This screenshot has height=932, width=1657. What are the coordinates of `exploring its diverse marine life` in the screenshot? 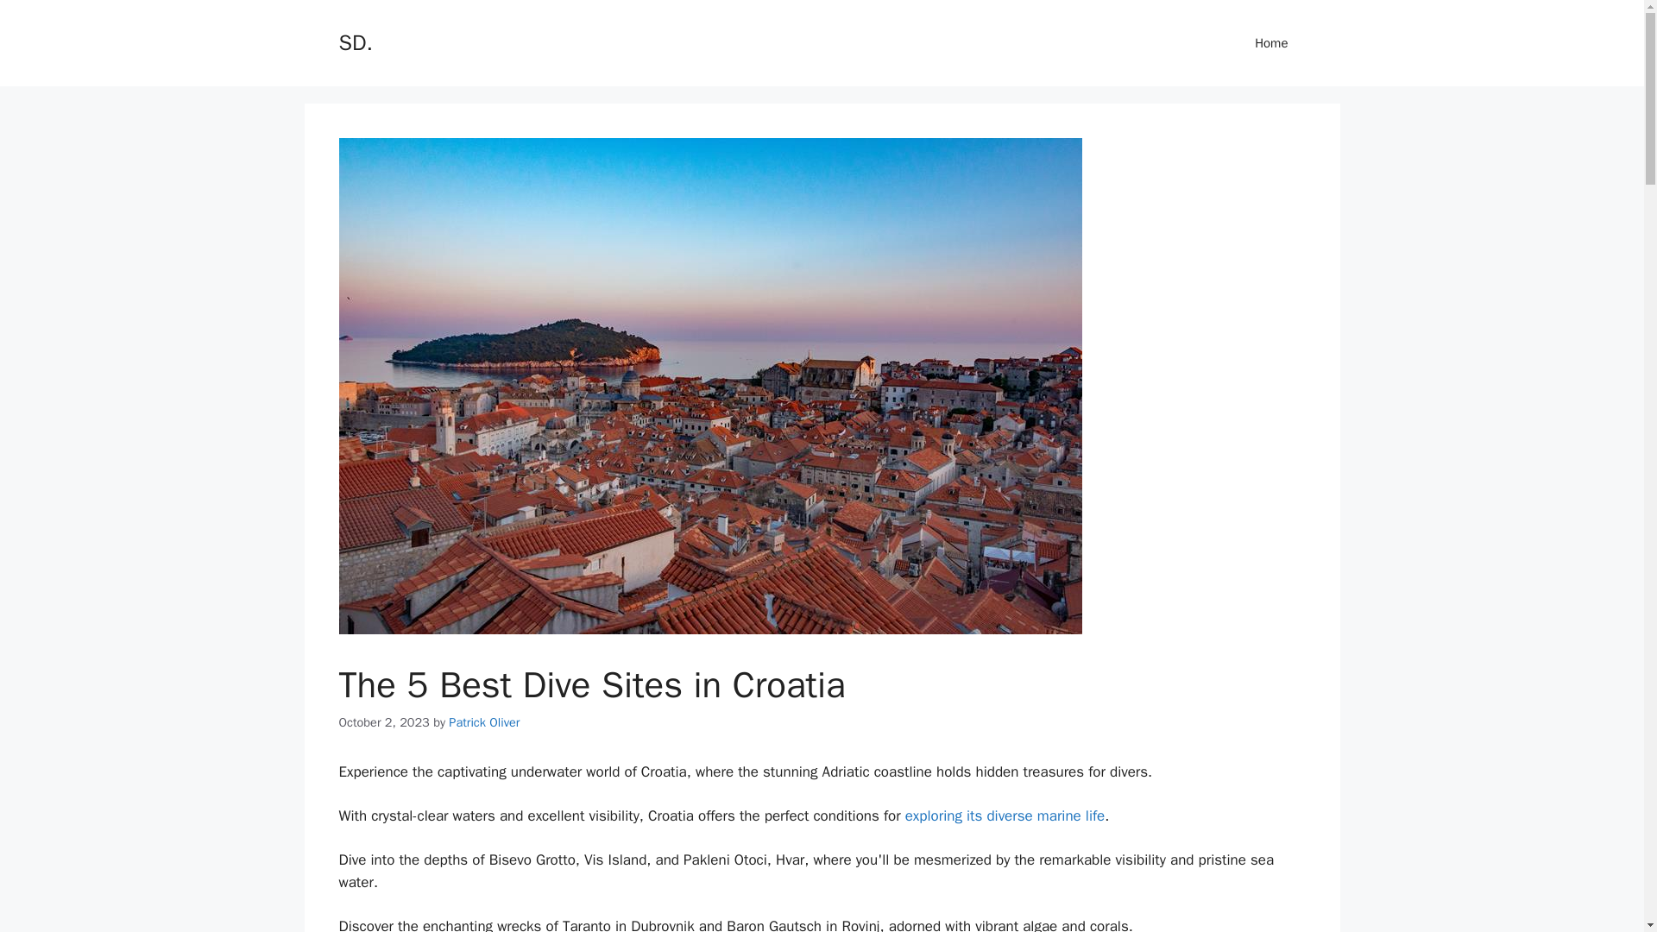 It's located at (1005, 815).